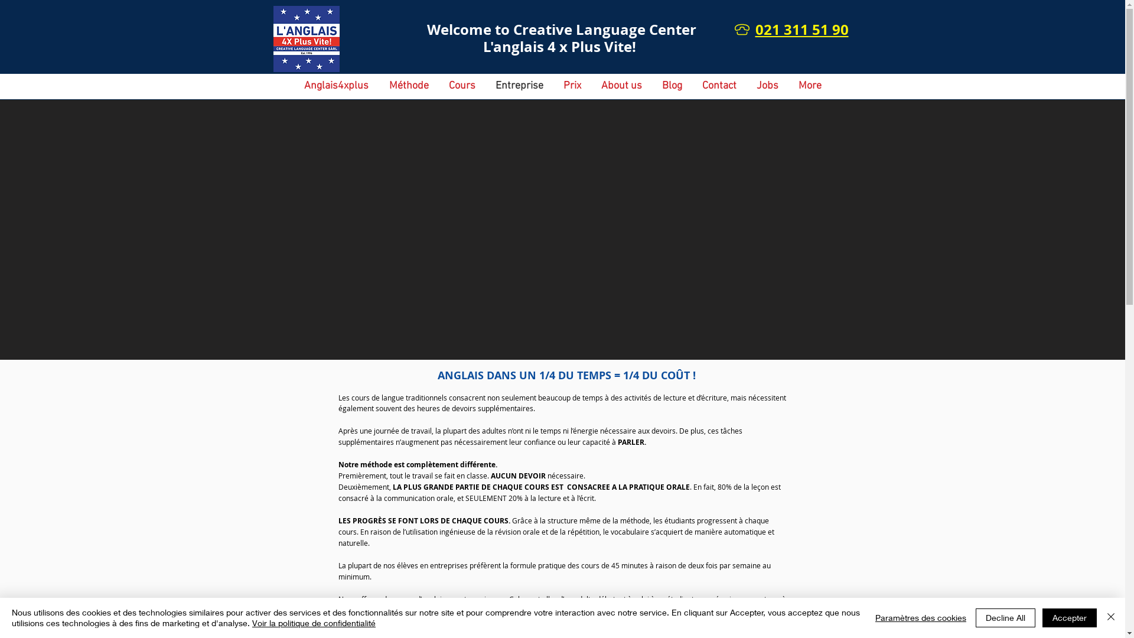  What do you see at coordinates (462, 86) in the screenshot?
I see `Cours` at bounding box center [462, 86].